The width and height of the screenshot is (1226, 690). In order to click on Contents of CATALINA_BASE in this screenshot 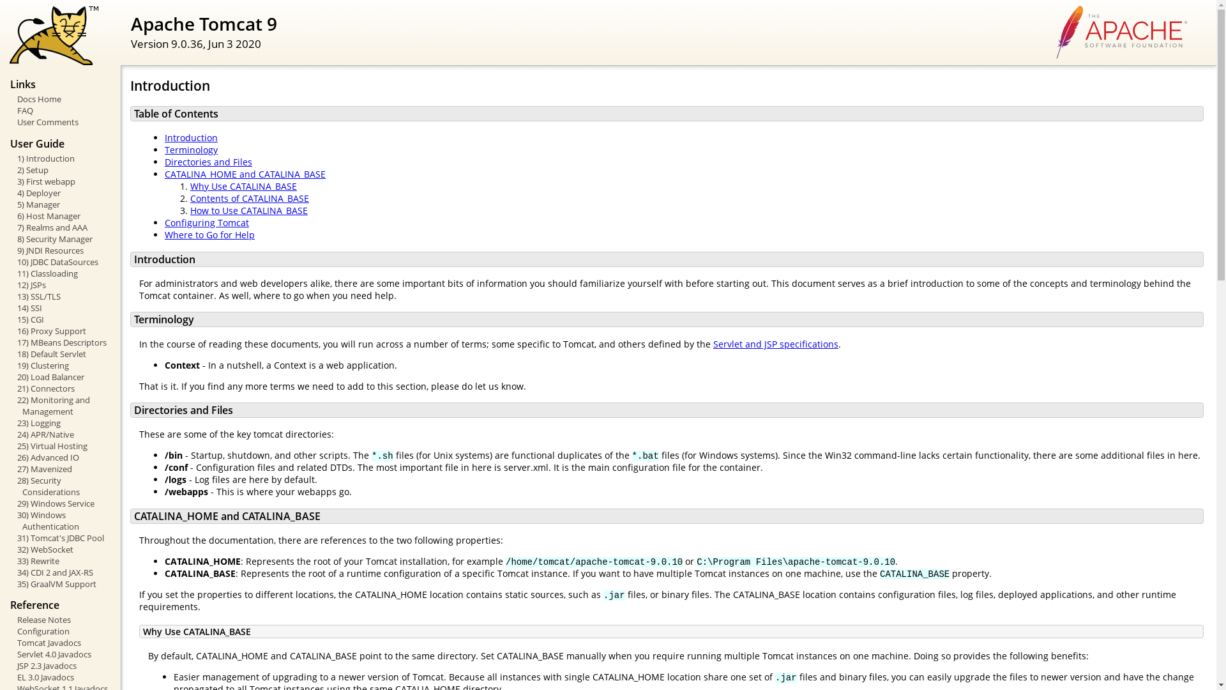, I will do `click(250, 198)`.